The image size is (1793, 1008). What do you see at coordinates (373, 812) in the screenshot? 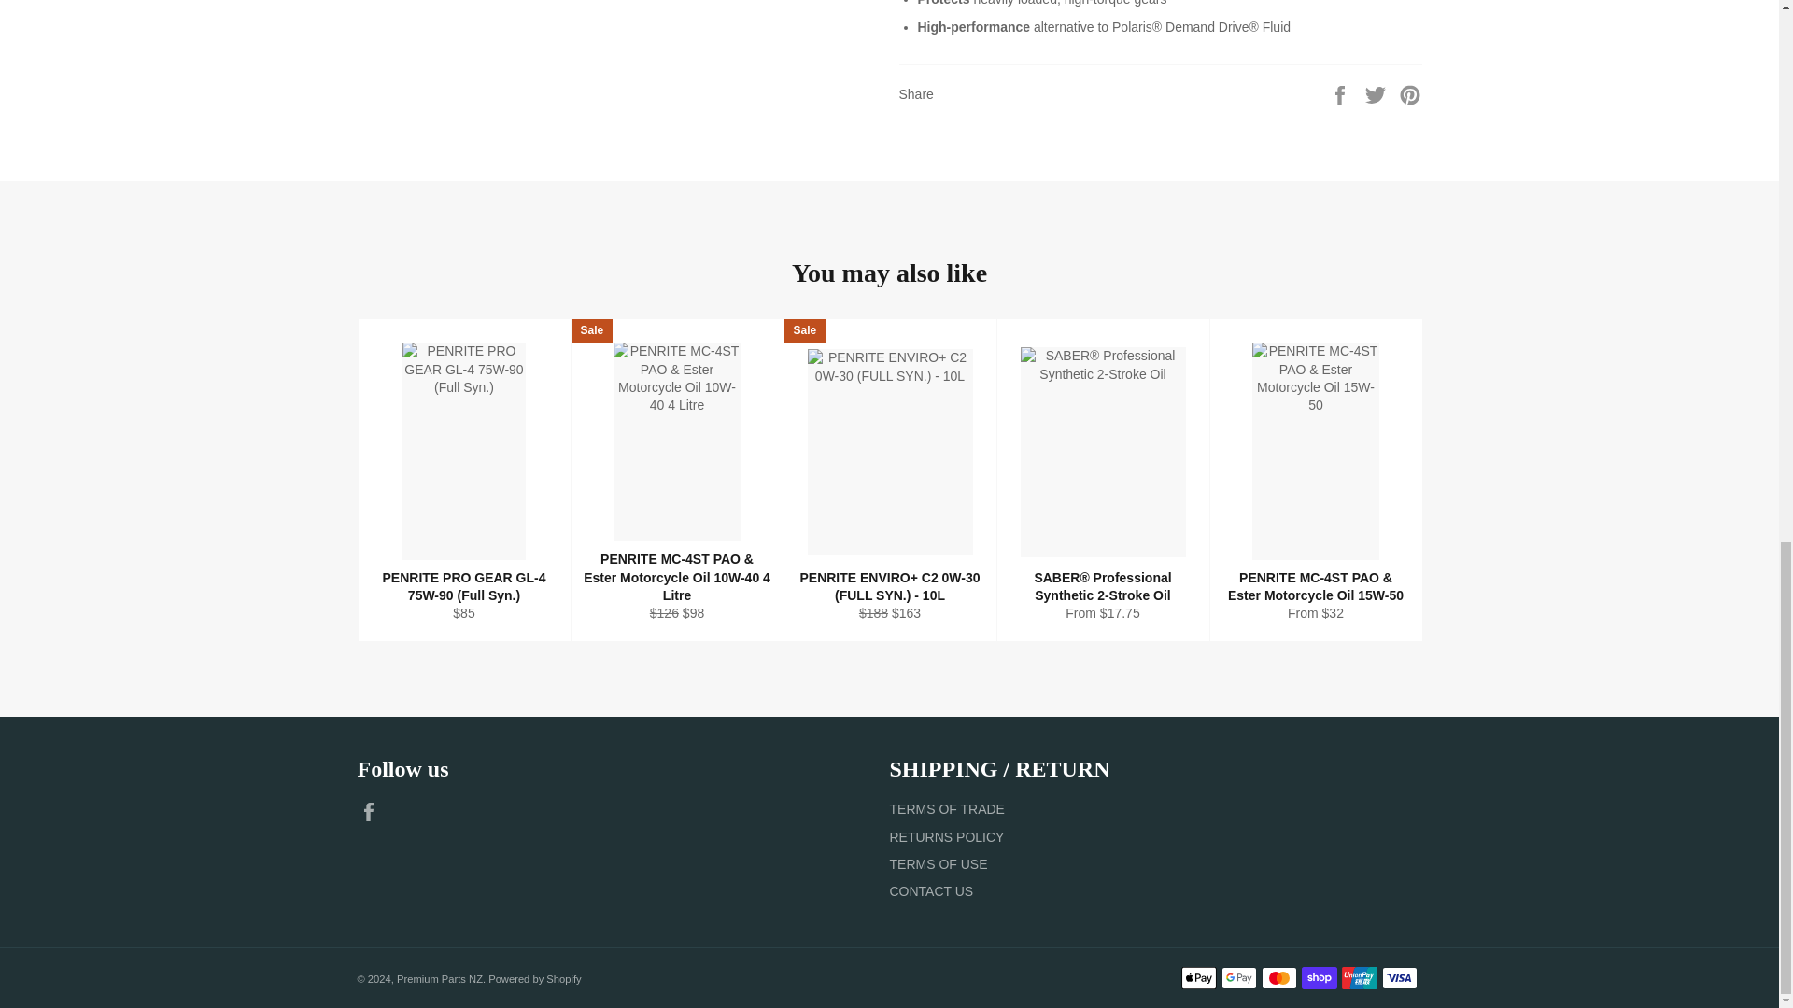
I see `Premium Parts NZ on Facebook` at bounding box center [373, 812].